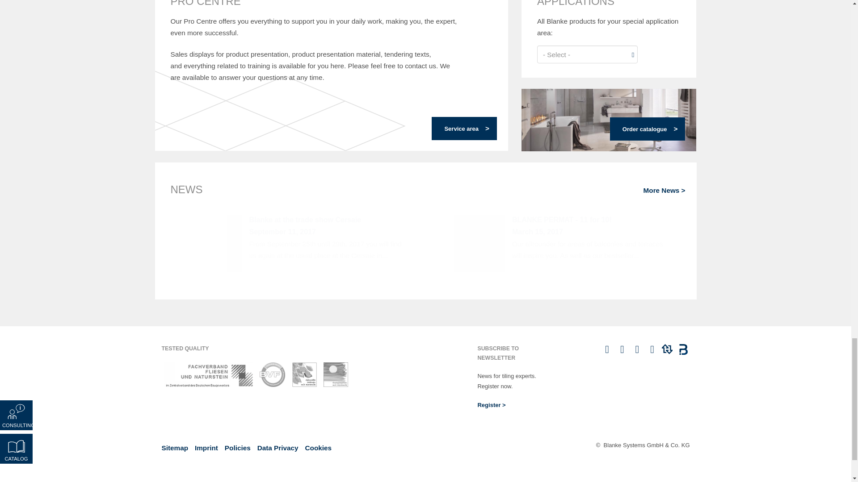 Image resolution: width=858 pixels, height=482 pixels. Describe the element at coordinates (652, 351) in the screenshot. I see `linkedin` at that location.